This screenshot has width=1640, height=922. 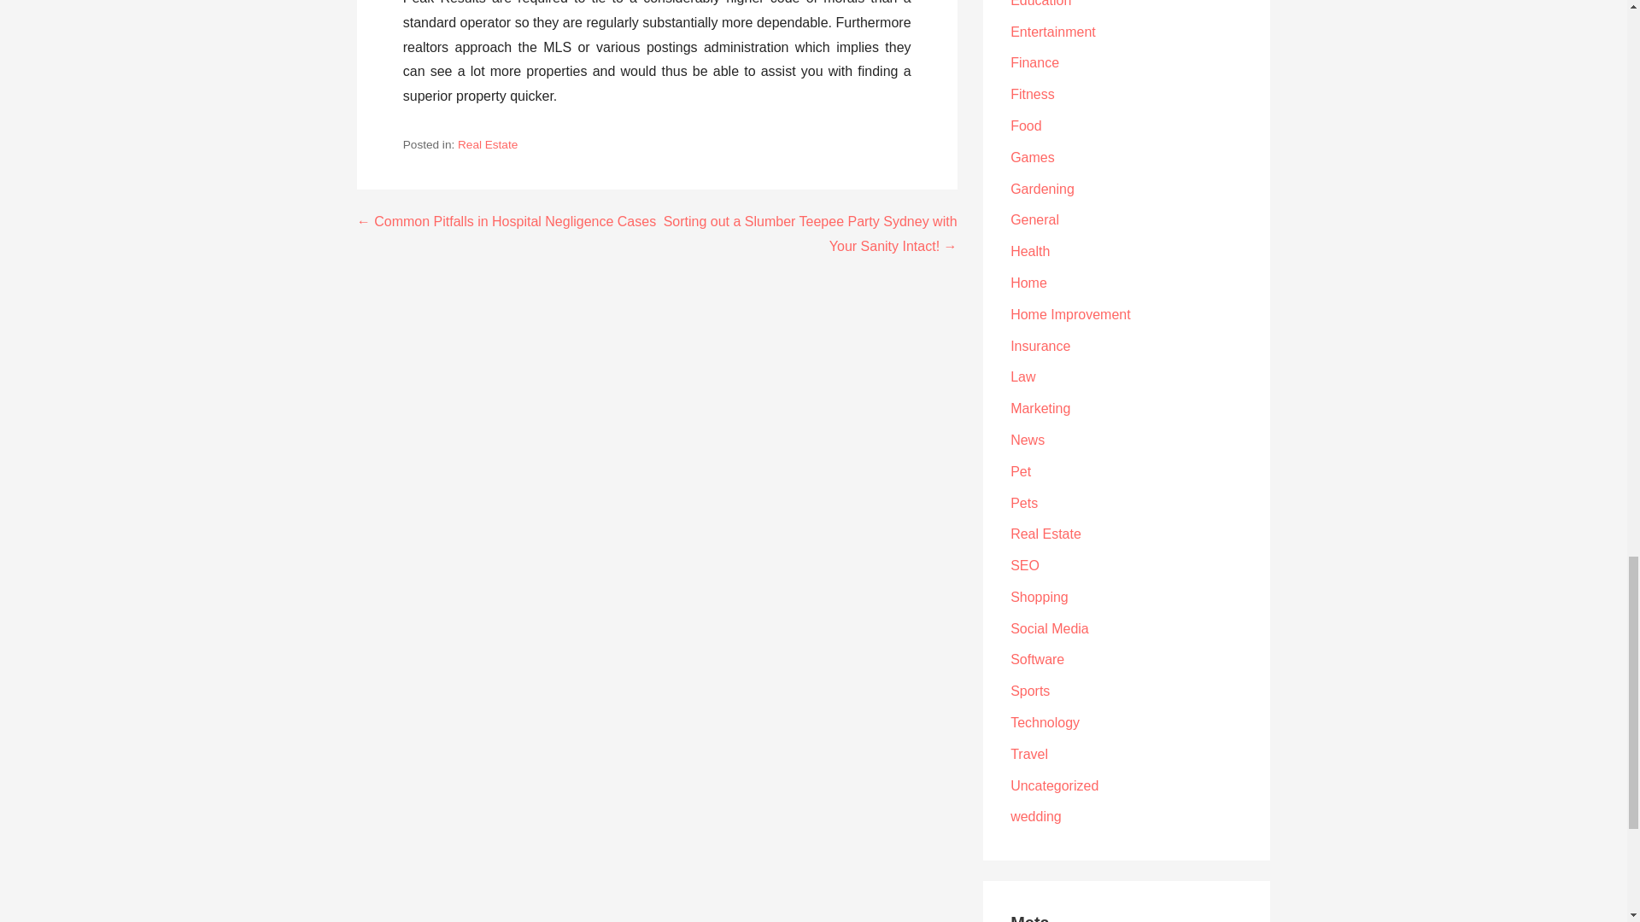 I want to click on Education, so click(x=1040, y=3).